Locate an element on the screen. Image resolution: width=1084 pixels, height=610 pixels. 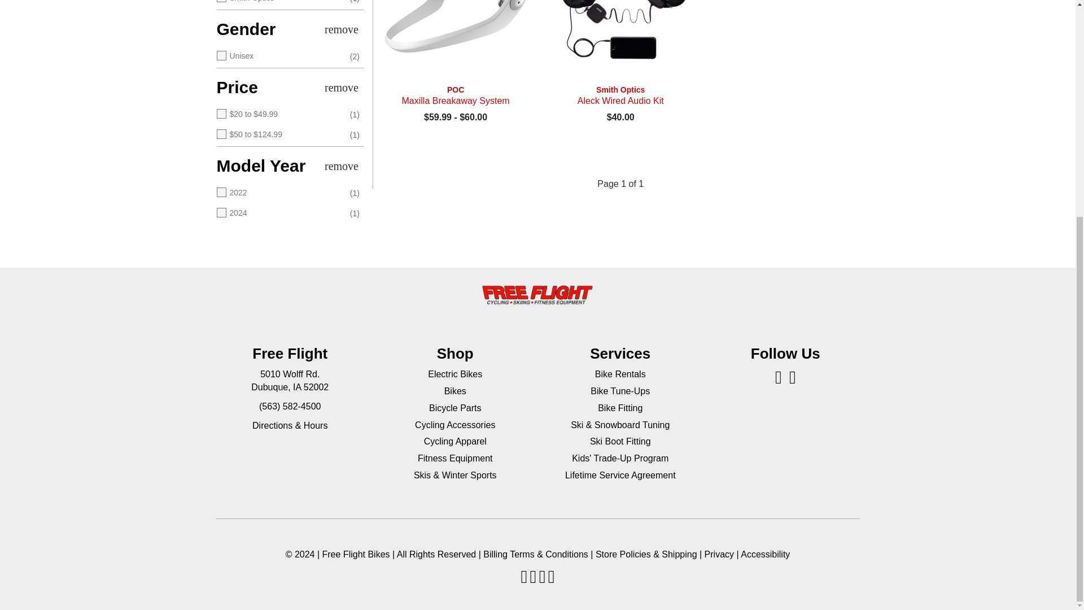
POC Maxilla Breakaway System is located at coordinates (455, 95).